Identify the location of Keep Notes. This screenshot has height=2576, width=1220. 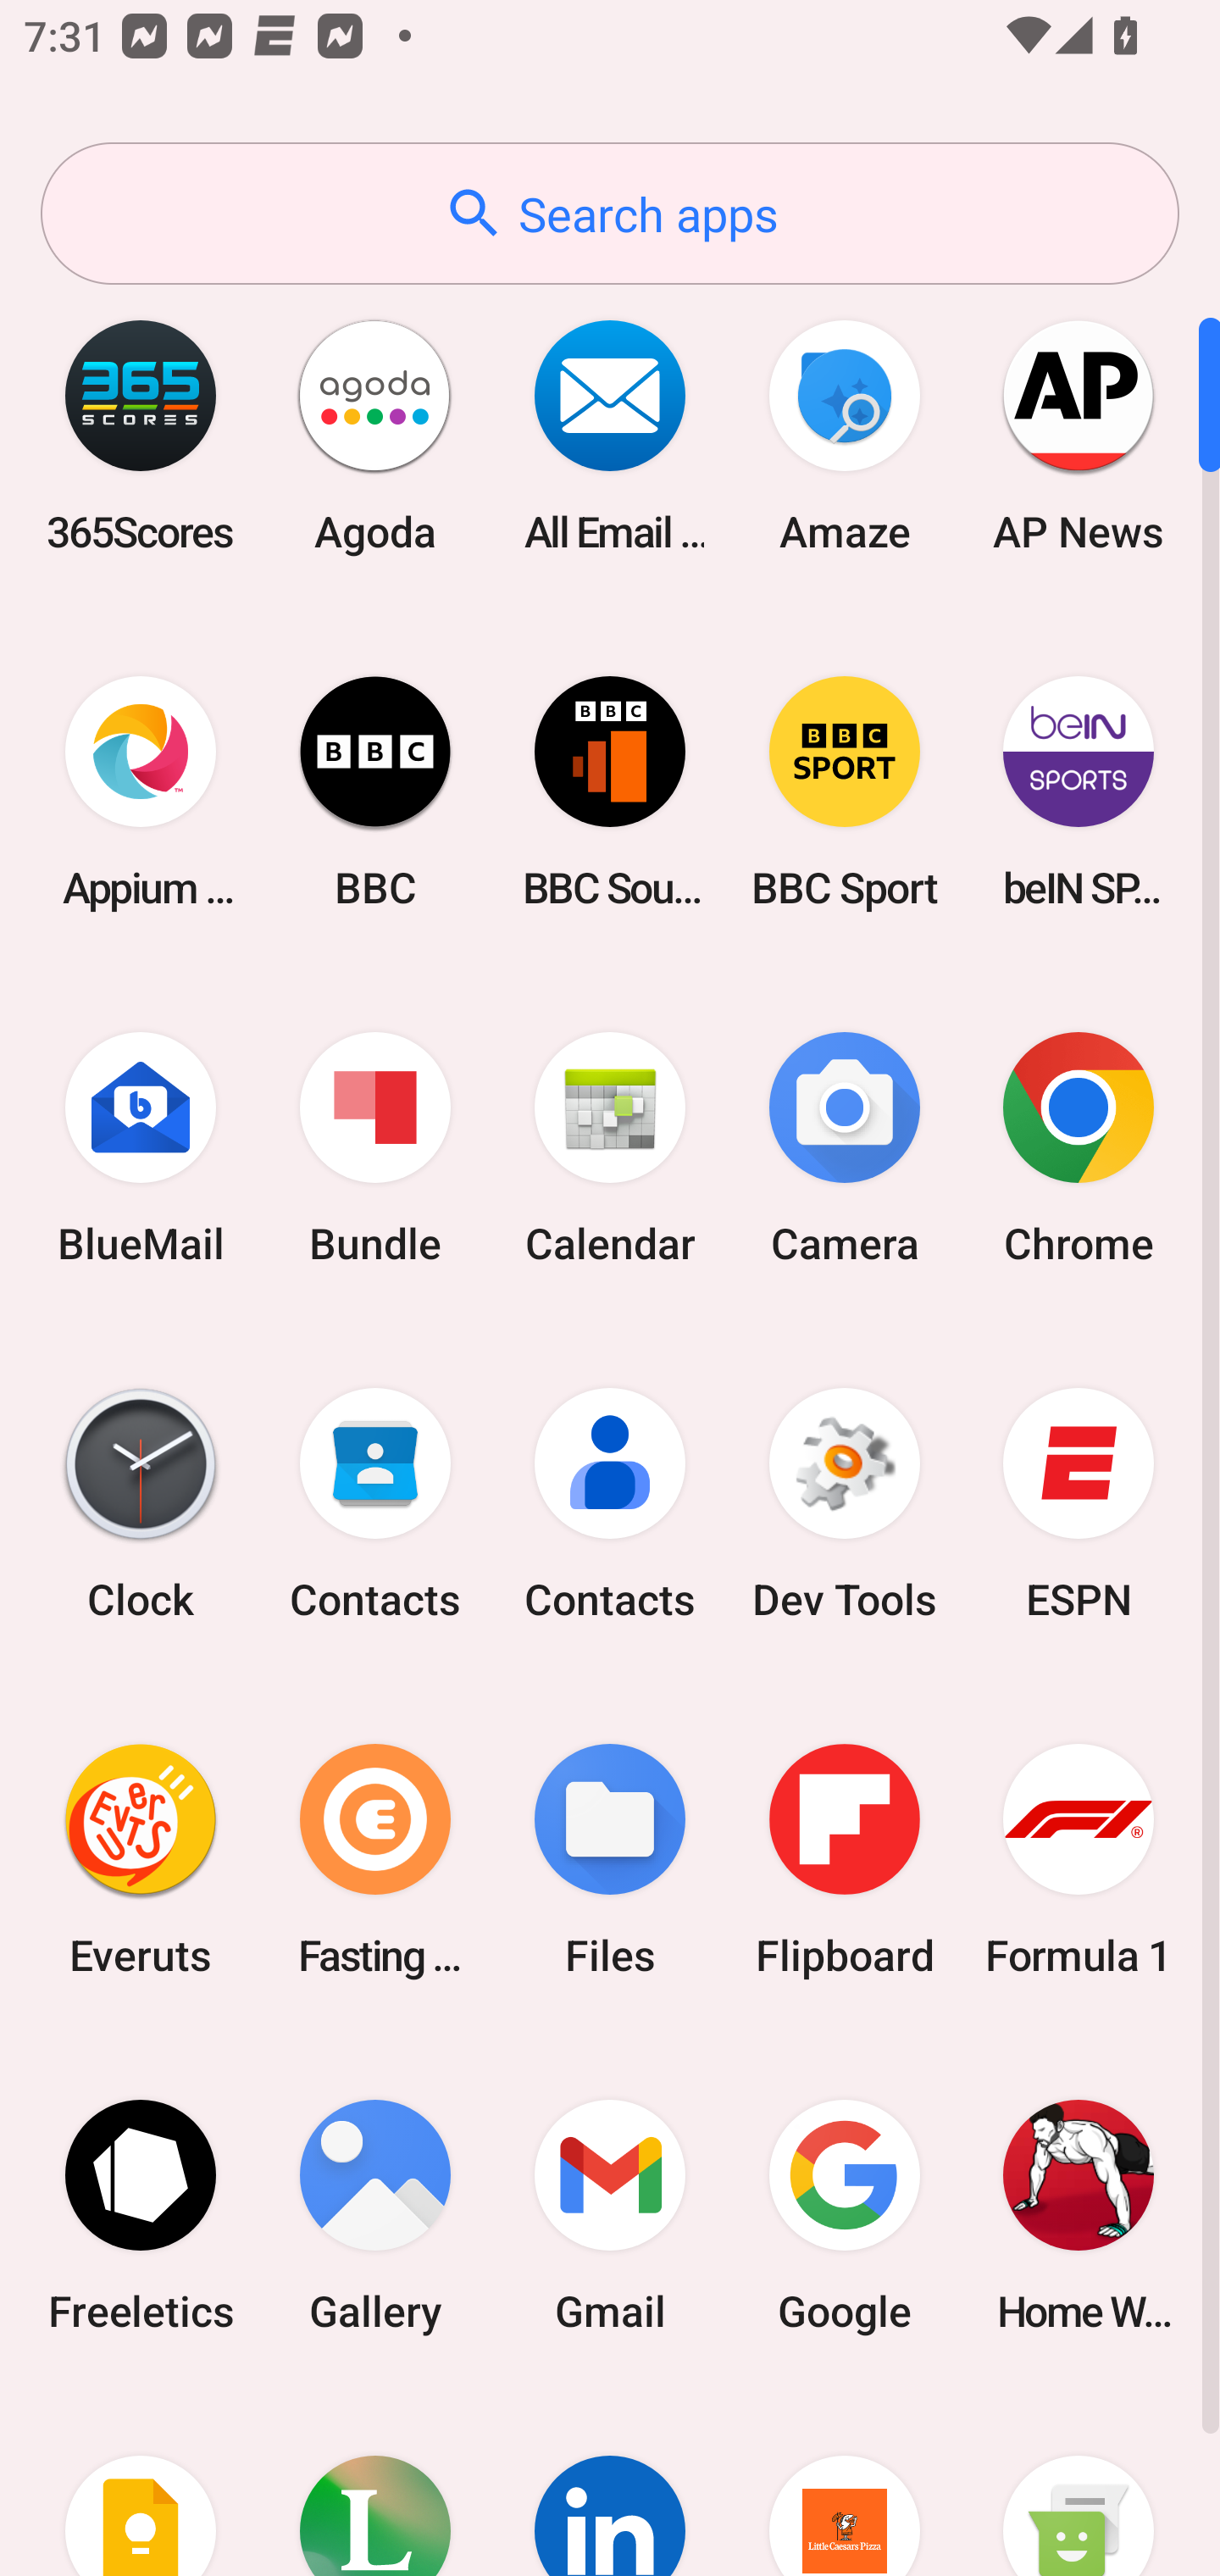
(141, 2484).